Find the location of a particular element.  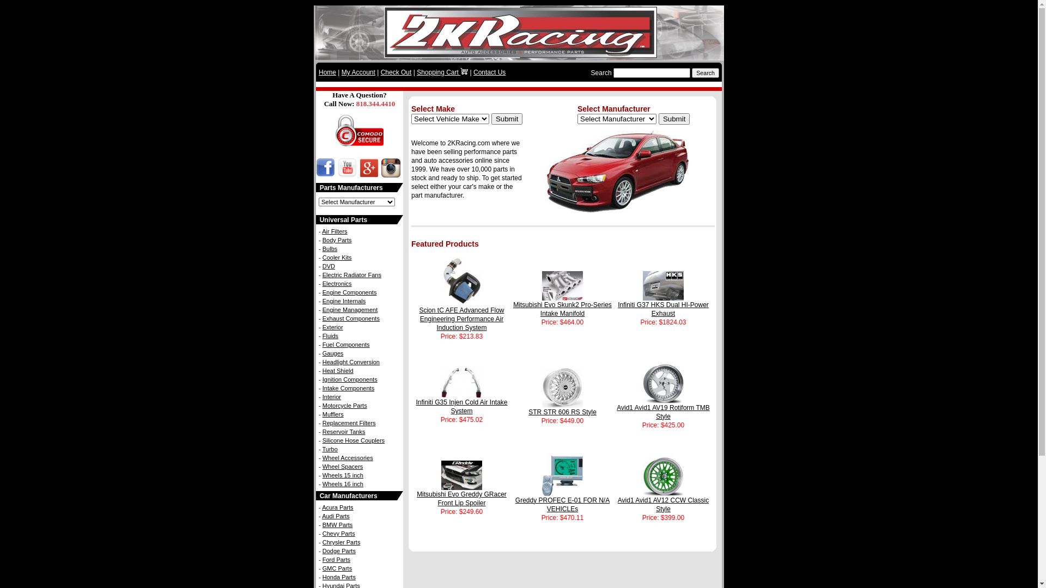

Greddy PROFEC E-01 FOR N/A VEHICLEs is located at coordinates (562, 501).